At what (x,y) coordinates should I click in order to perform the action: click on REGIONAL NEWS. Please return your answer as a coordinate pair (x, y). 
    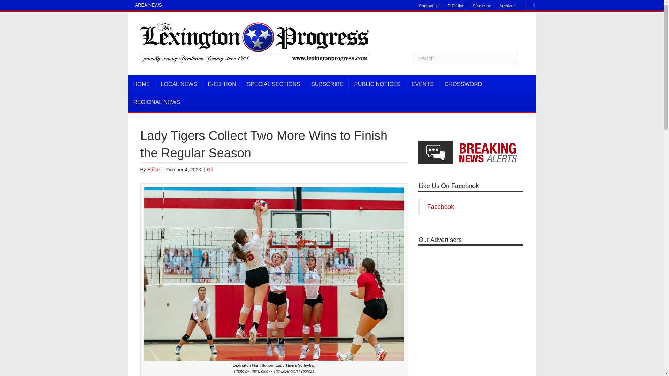
    Looking at the image, I should click on (157, 102).